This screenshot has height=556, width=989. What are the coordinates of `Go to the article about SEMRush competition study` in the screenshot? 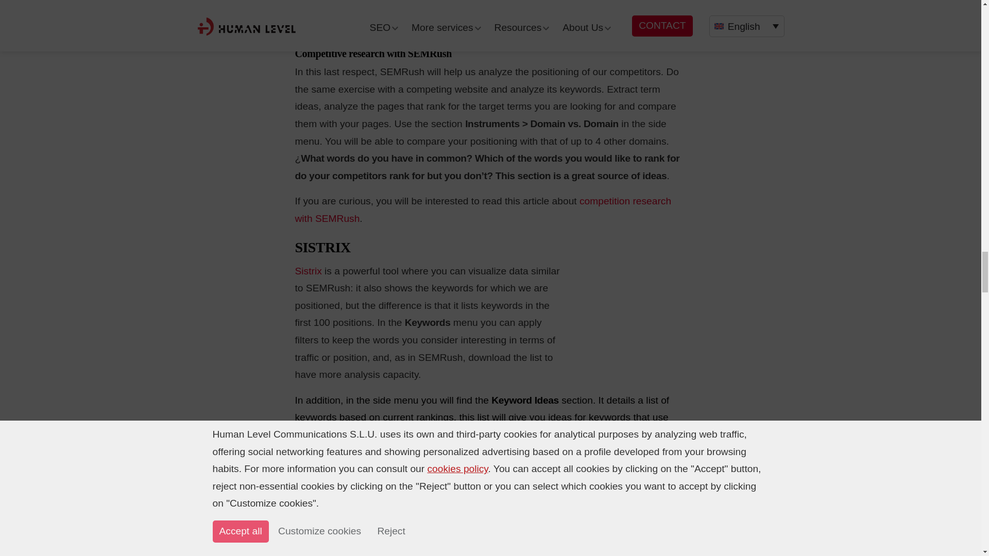 It's located at (483, 210).